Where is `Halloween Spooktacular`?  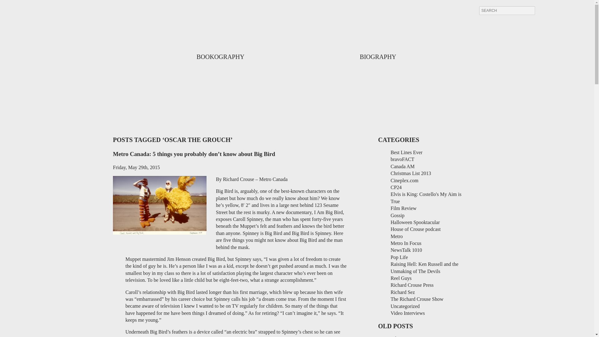 Halloween Spooktacular is located at coordinates (415, 222).